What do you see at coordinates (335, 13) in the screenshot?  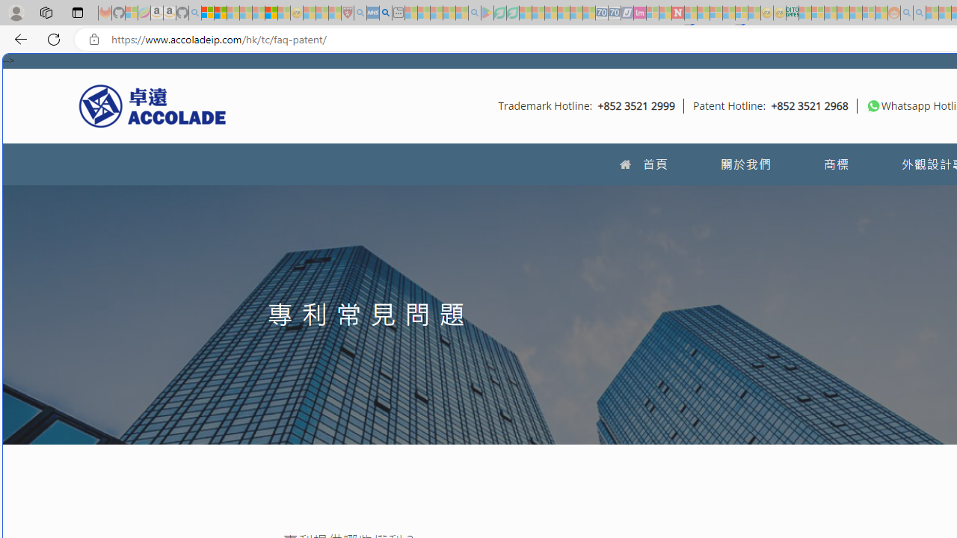 I see `Local - MSN - Sleeping` at bounding box center [335, 13].